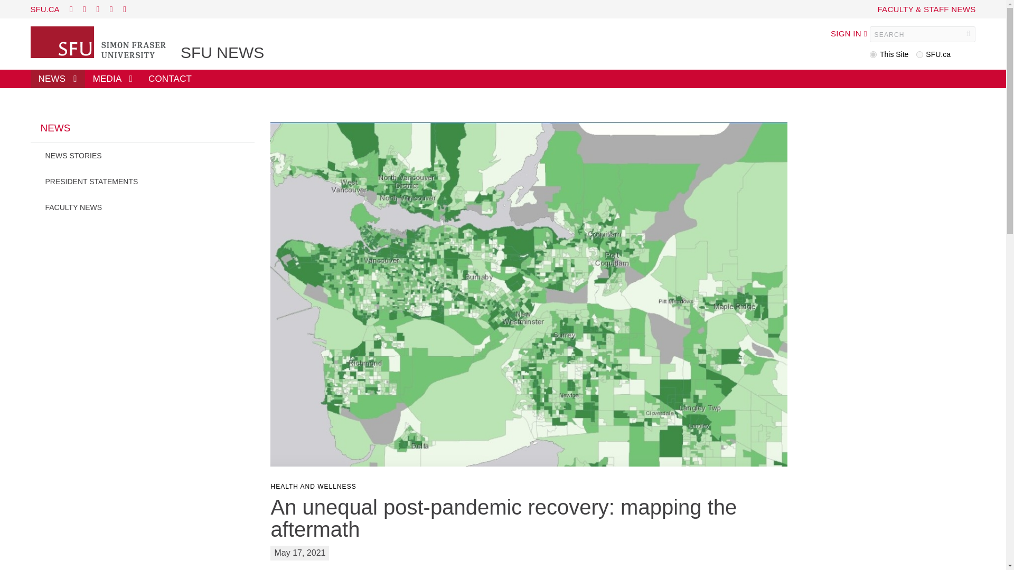 This screenshot has width=1014, height=570. What do you see at coordinates (58, 79) in the screenshot?
I see `NEWS` at bounding box center [58, 79].